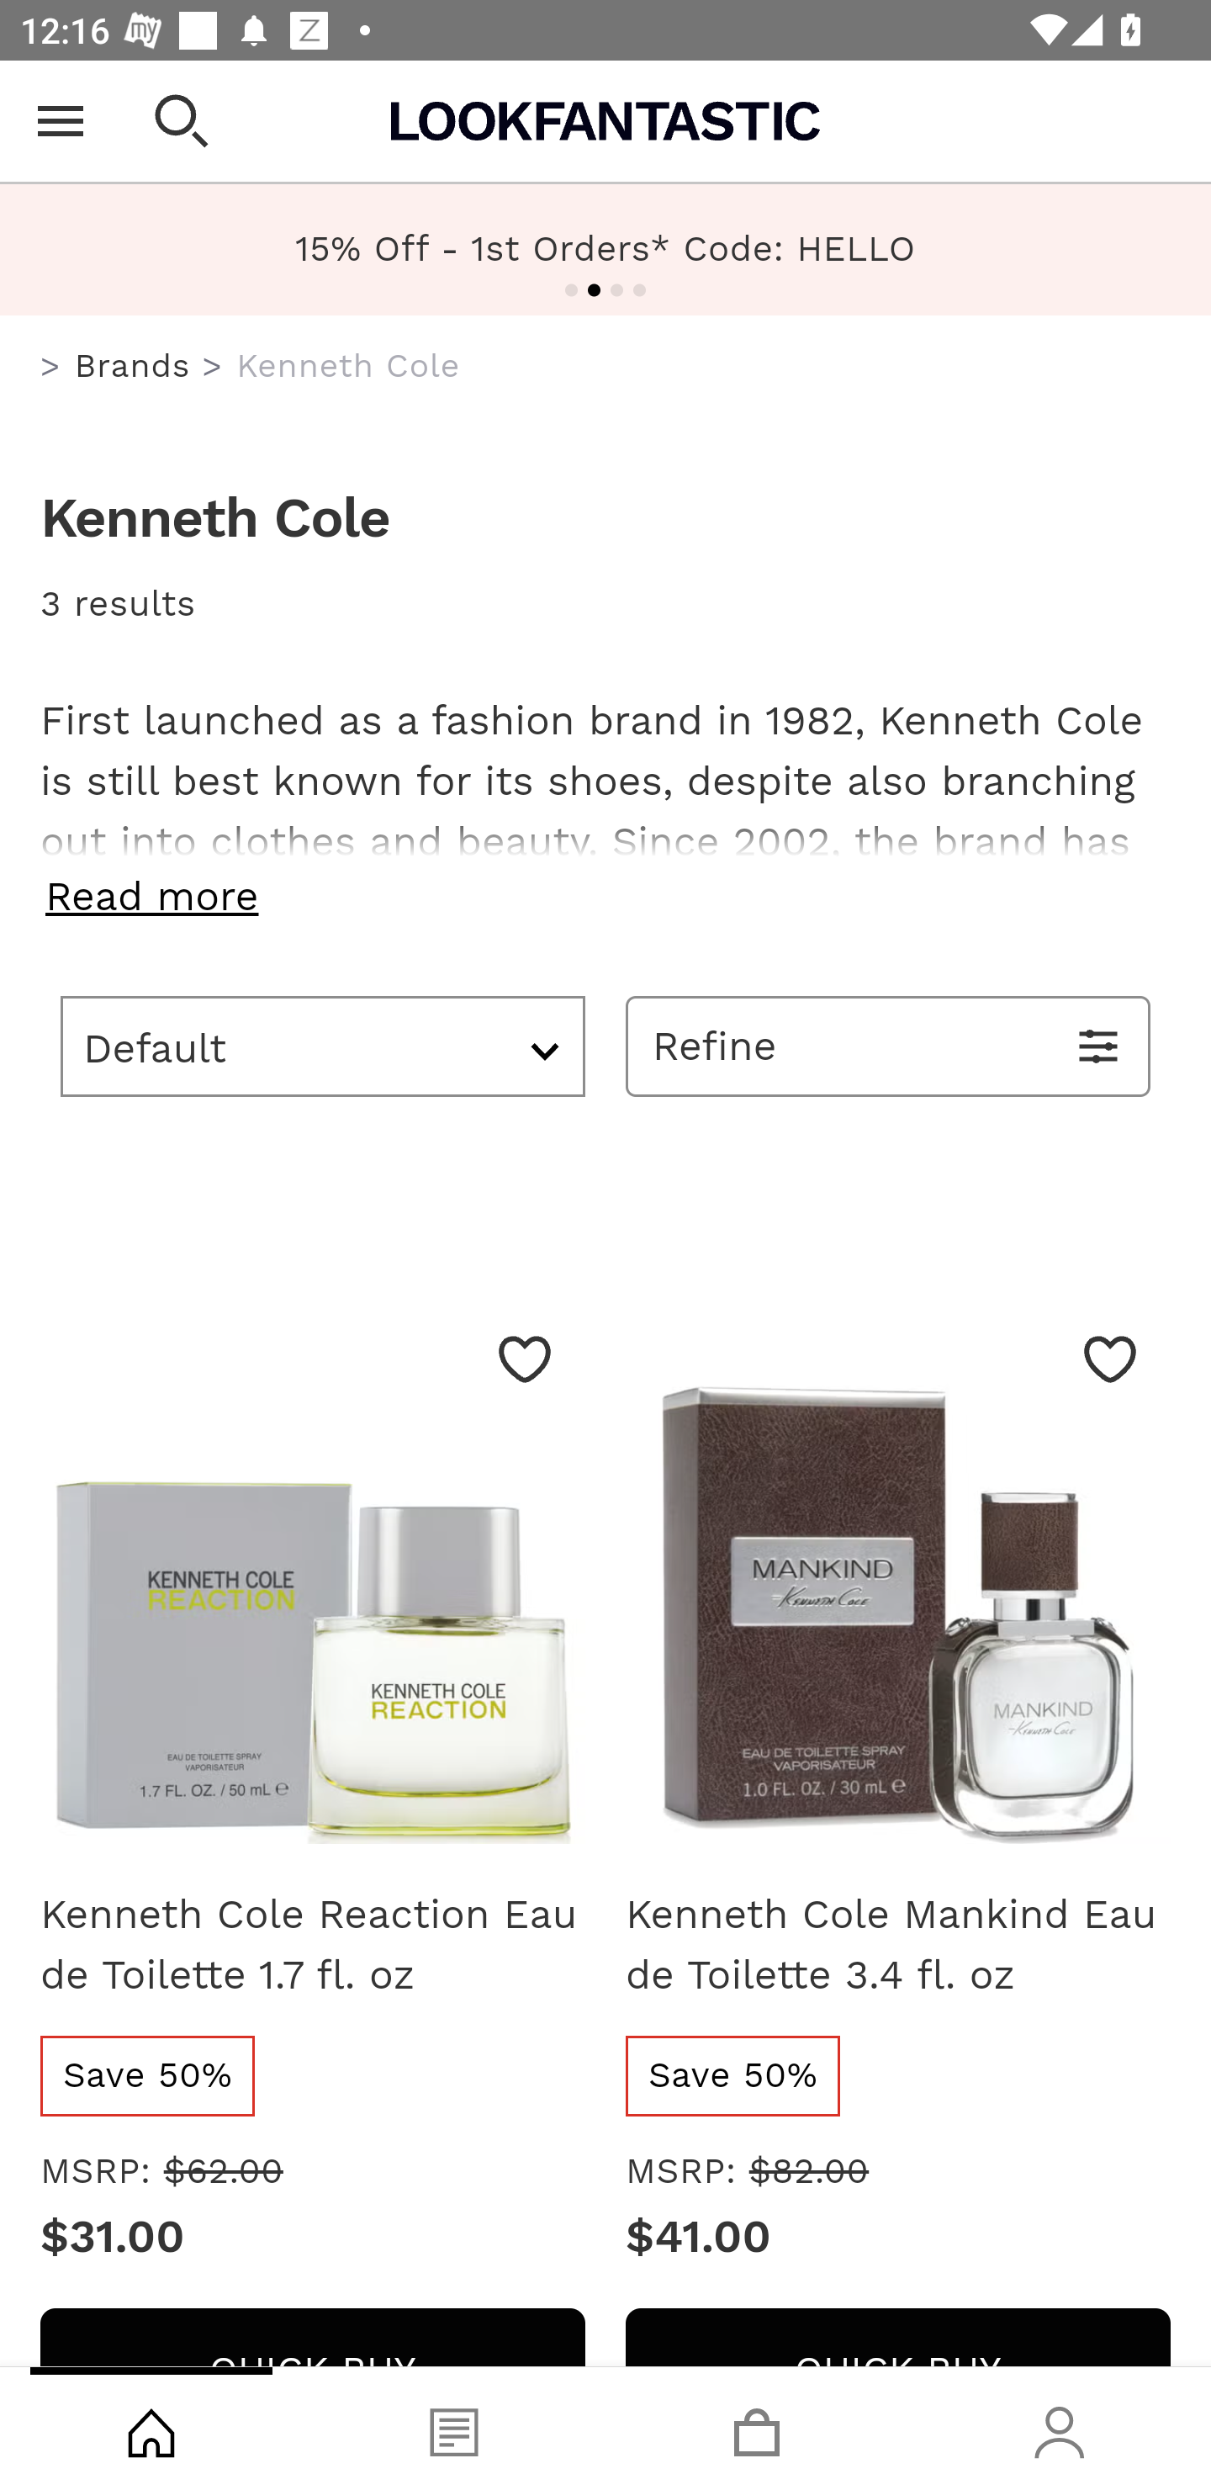 The width and height of the screenshot is (1211, 2490). Describe the element at coordinates (898, 1945) in the screenshot. I see `Kenneth Cole Mankind Eau de Toilette 3.4 fl. oz` at that location.